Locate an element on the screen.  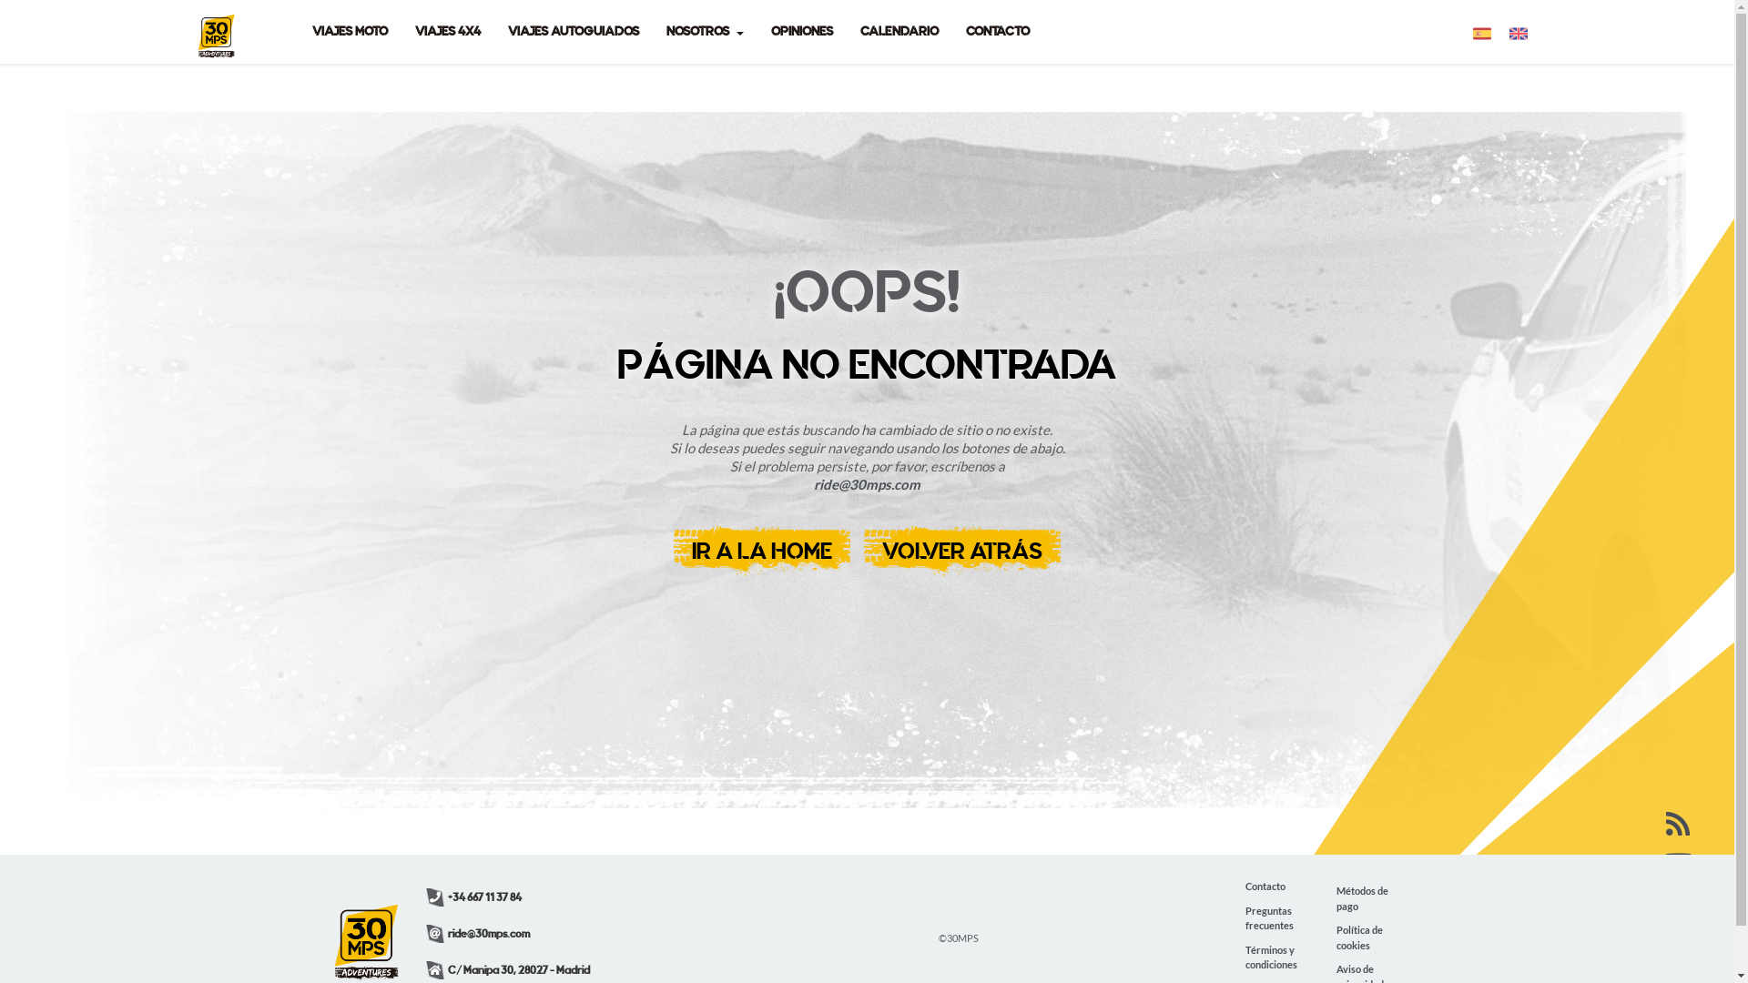
VIAJES AUTOGUIADOS is located at coordinates (573, 32).